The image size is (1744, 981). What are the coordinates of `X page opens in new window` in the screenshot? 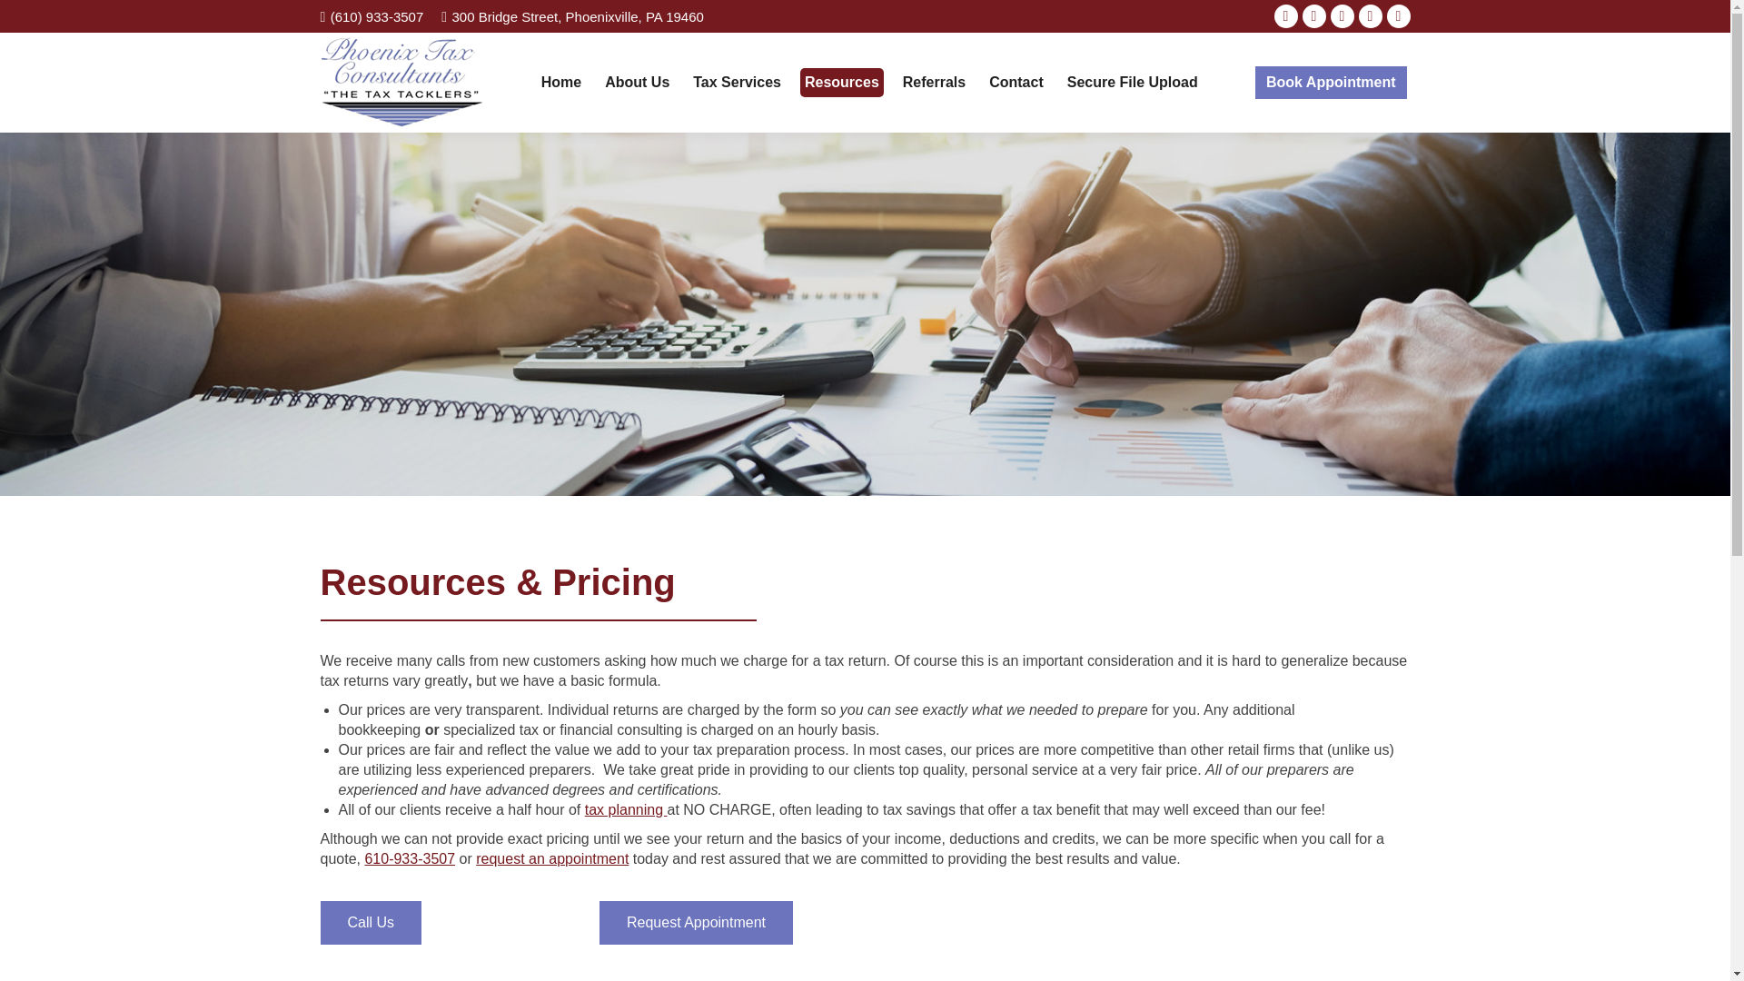 It's located at (1313, 16).